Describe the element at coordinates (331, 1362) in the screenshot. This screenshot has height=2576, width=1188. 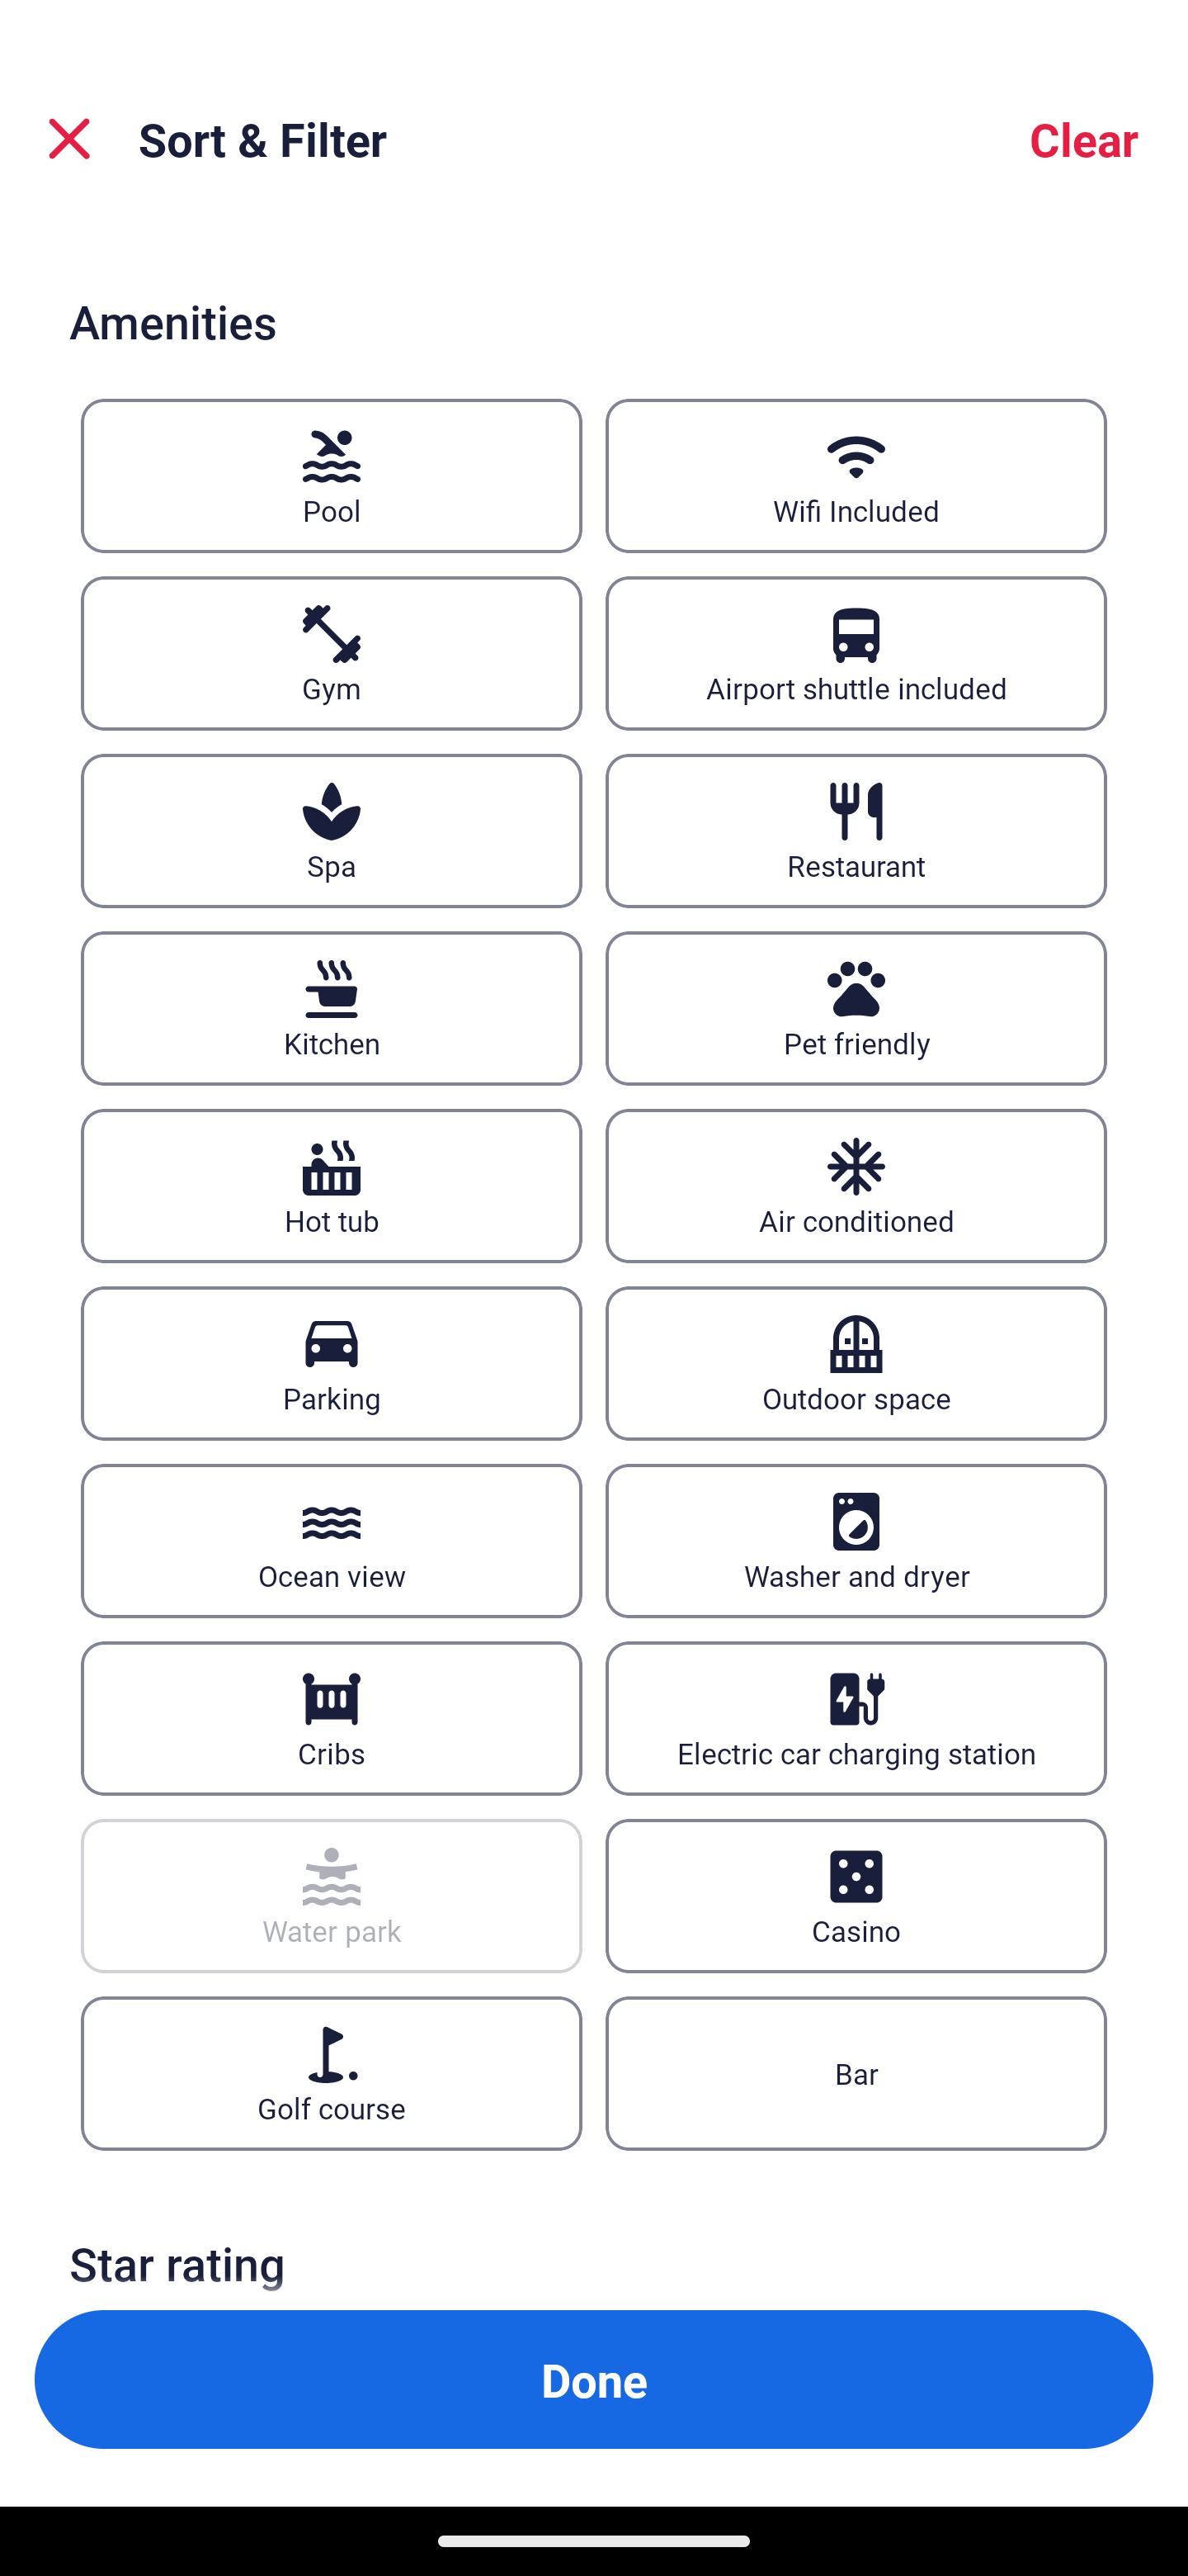
I see `Parking` at that location.